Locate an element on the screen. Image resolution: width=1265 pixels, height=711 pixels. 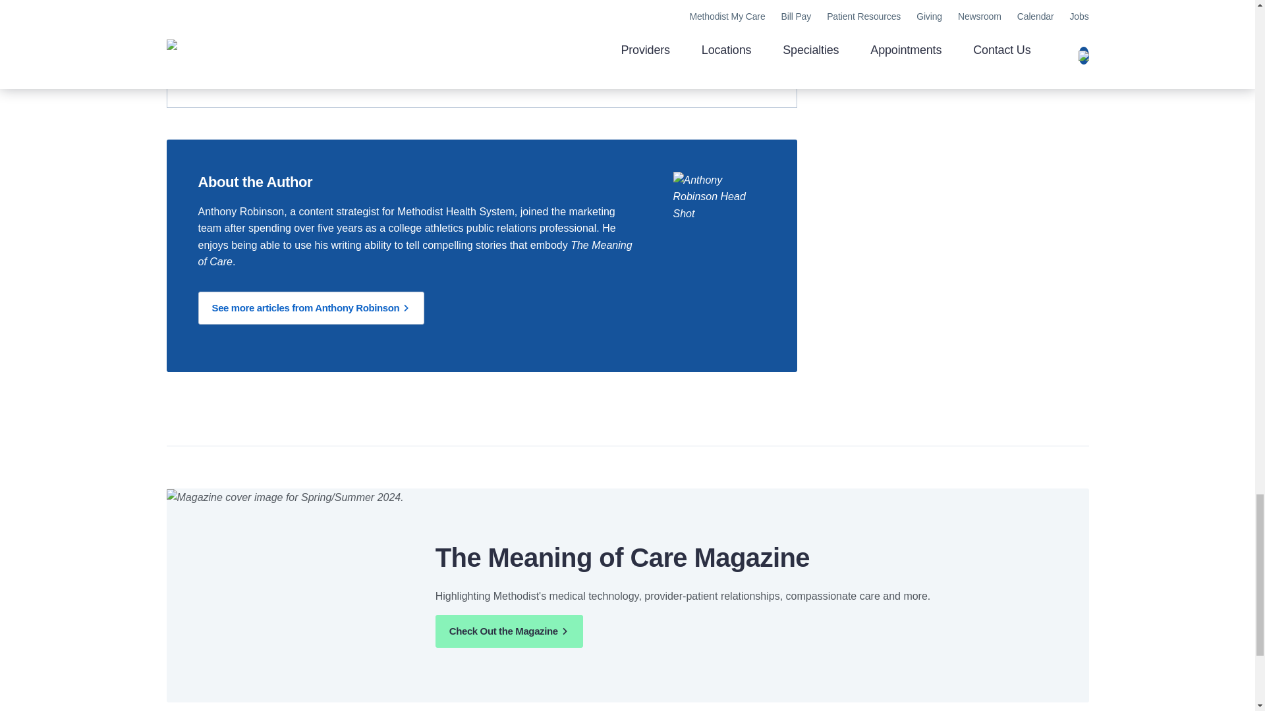
inspiring stories is located at coordinates (311, 42).